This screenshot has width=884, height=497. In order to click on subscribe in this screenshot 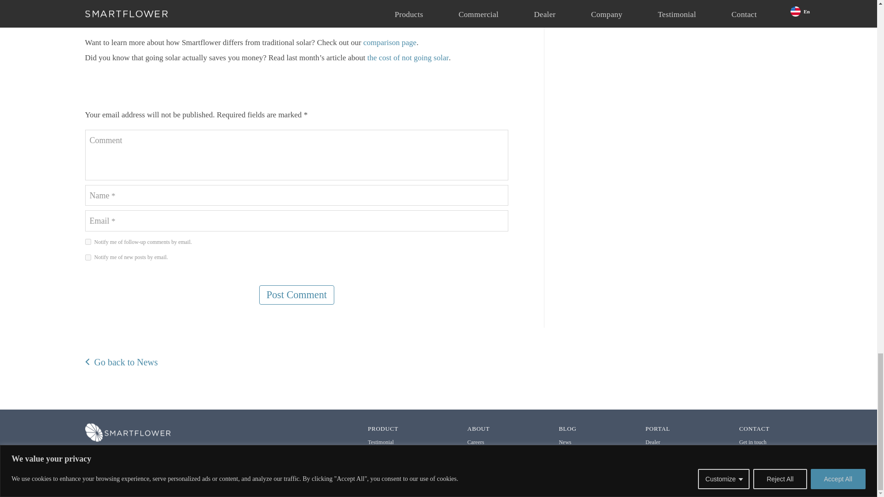, I will do `click(87, 242)`.